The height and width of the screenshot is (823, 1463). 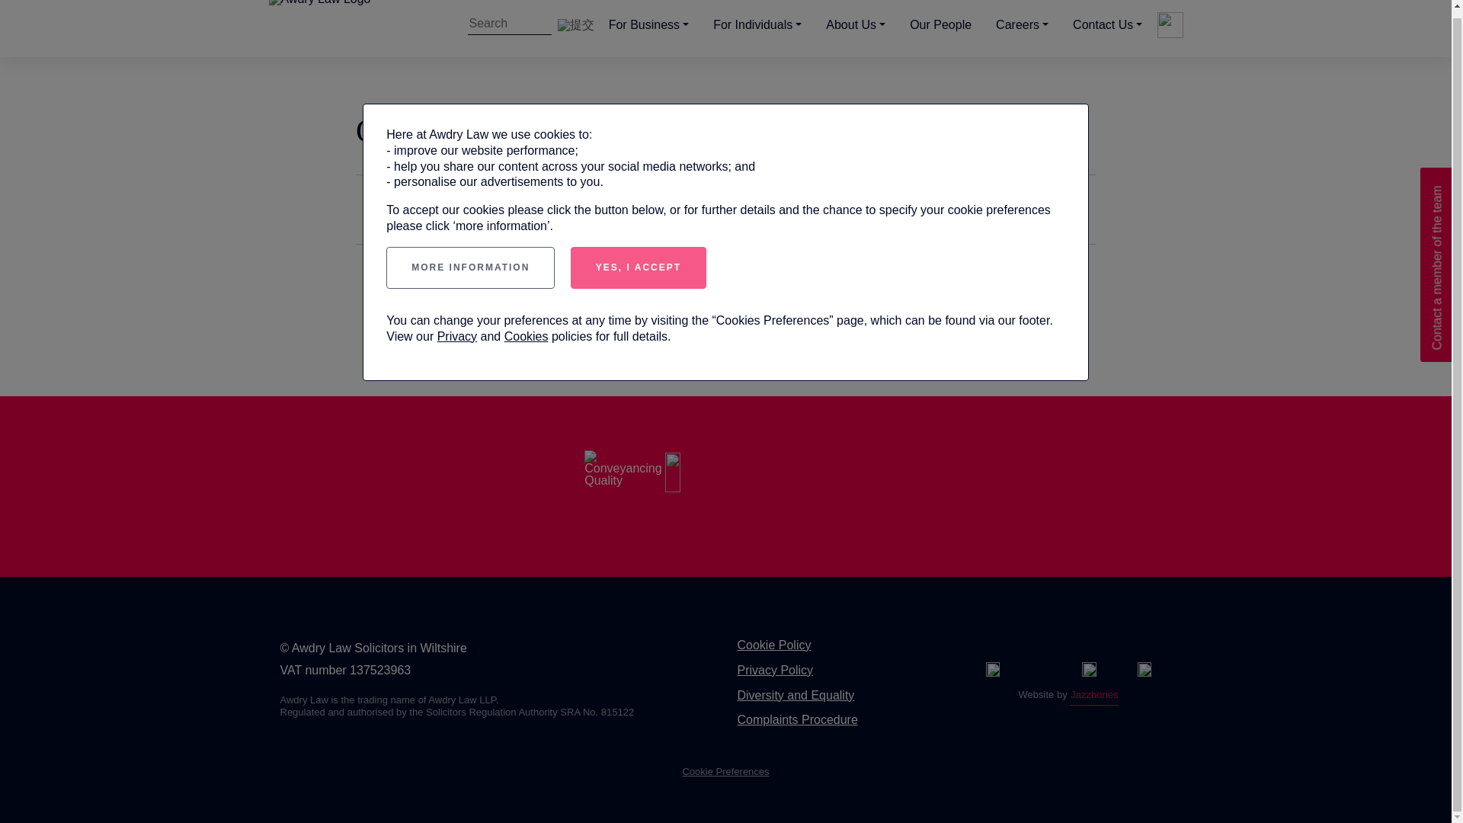 What do you see at coordinates (509, 25) in the screenshot?
I see `Search:` at bounding box center [509, 25].